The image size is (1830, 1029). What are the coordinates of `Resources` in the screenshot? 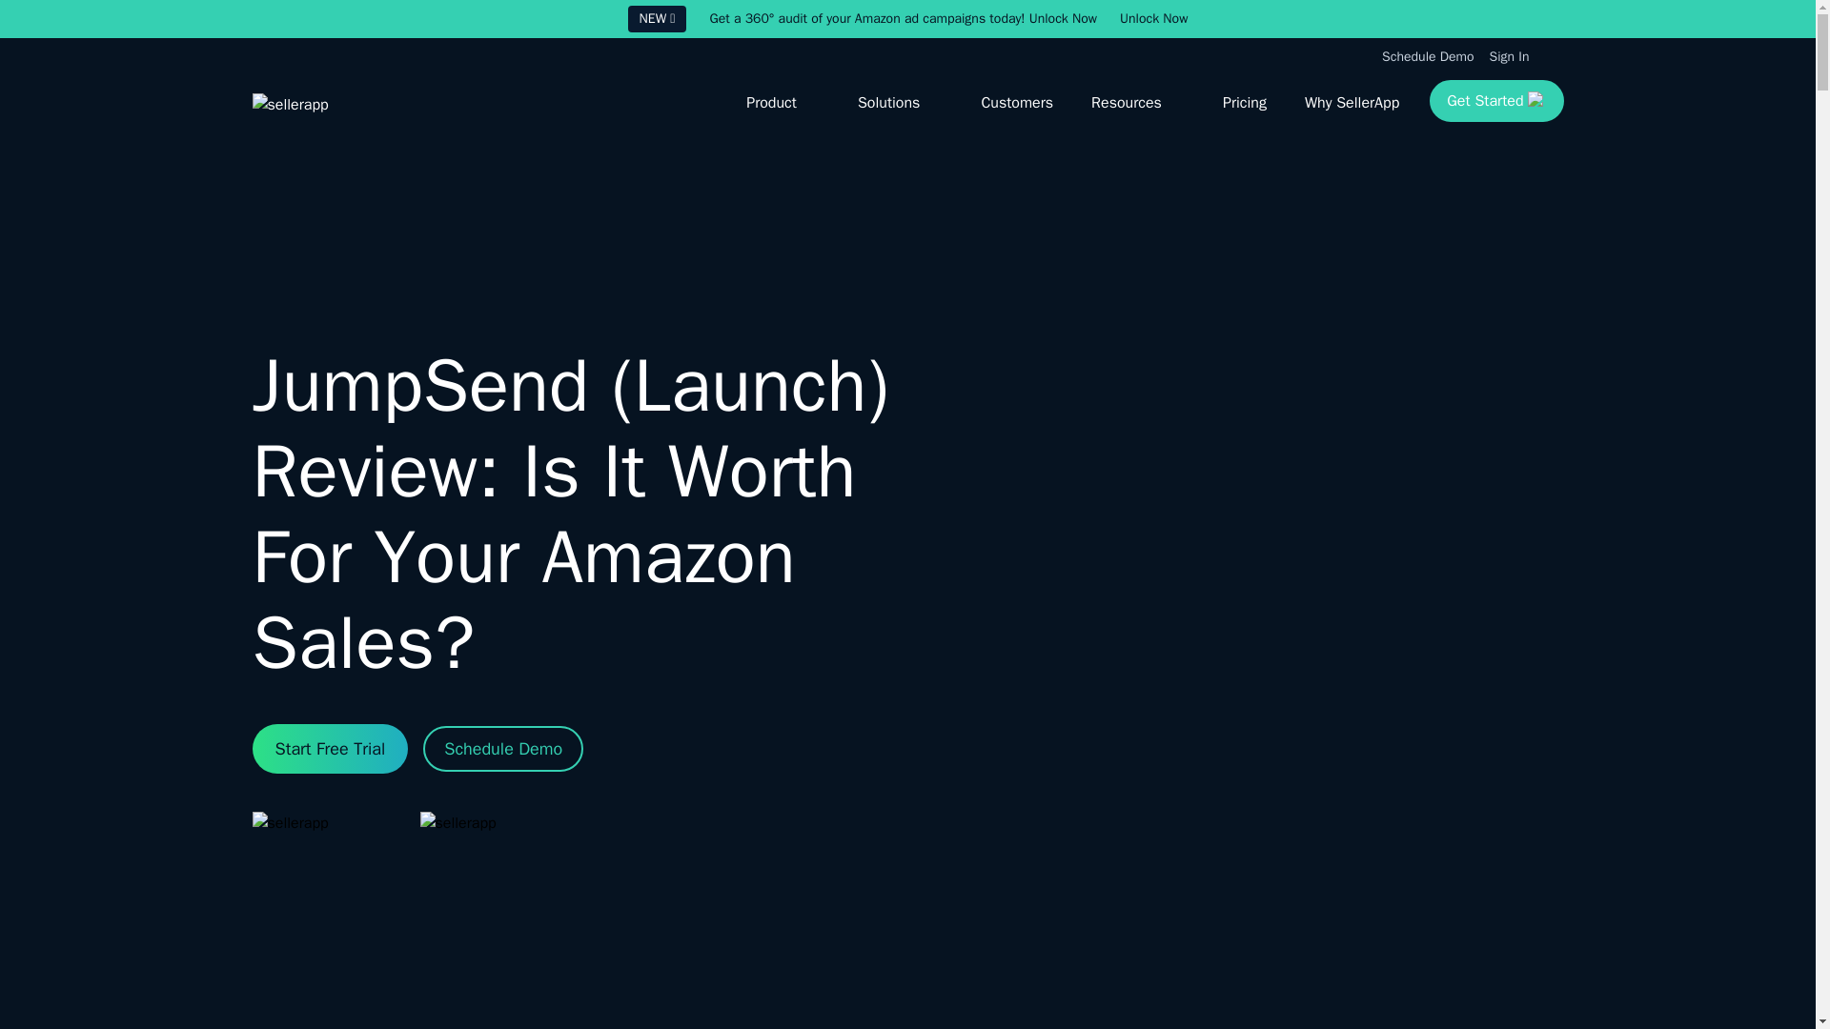 It's located at (1133, 114).